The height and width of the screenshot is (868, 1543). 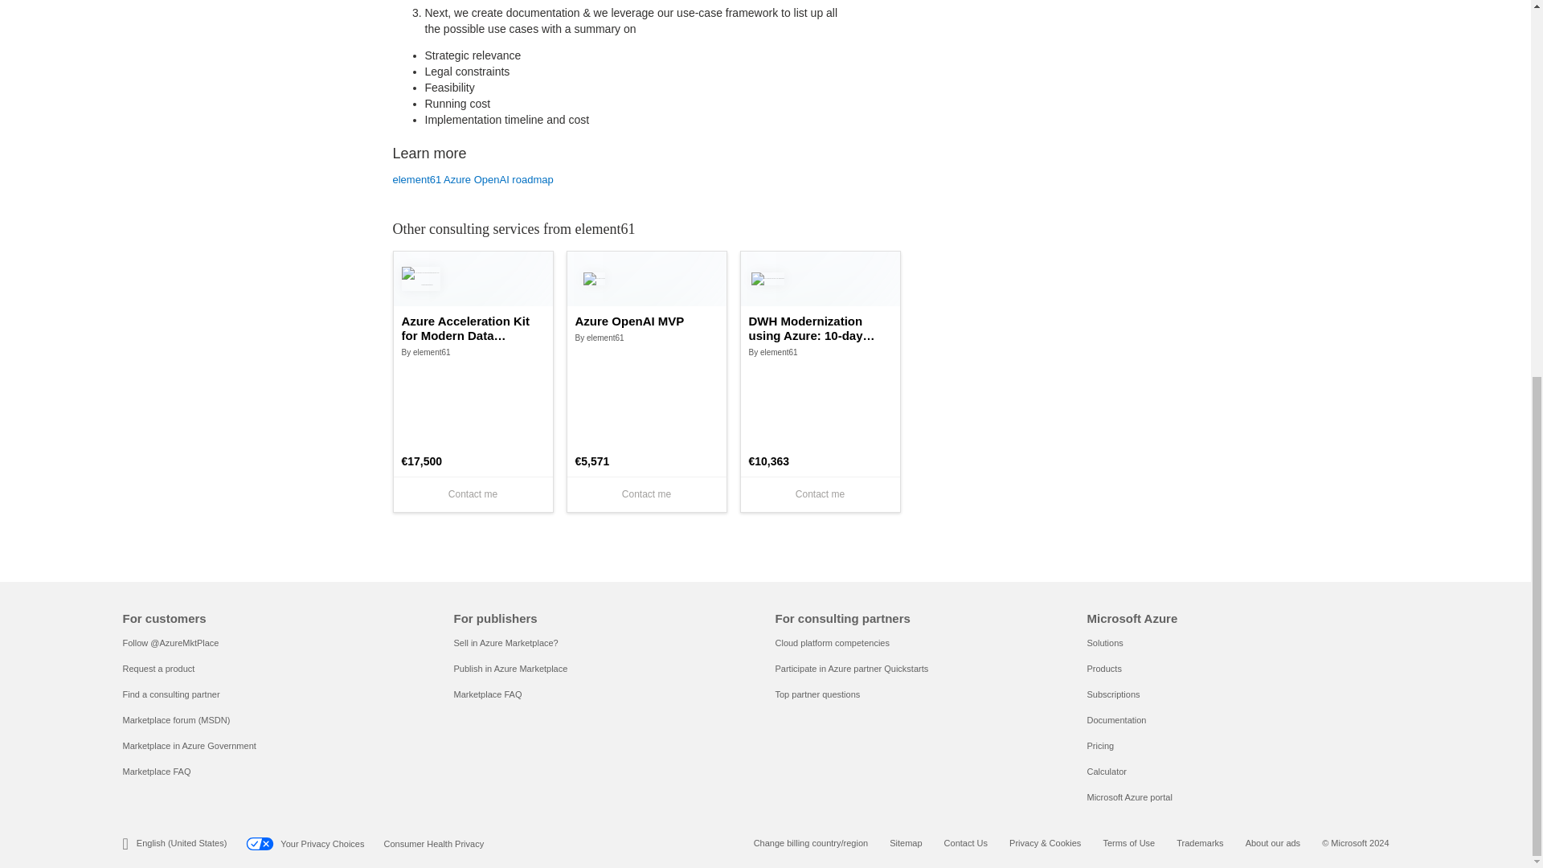 What do you see at coordinates (820, 328) in the screenshot?
I see `DWH Modernization using Azure: 10-day assessment` at bounding box center [820, 328].